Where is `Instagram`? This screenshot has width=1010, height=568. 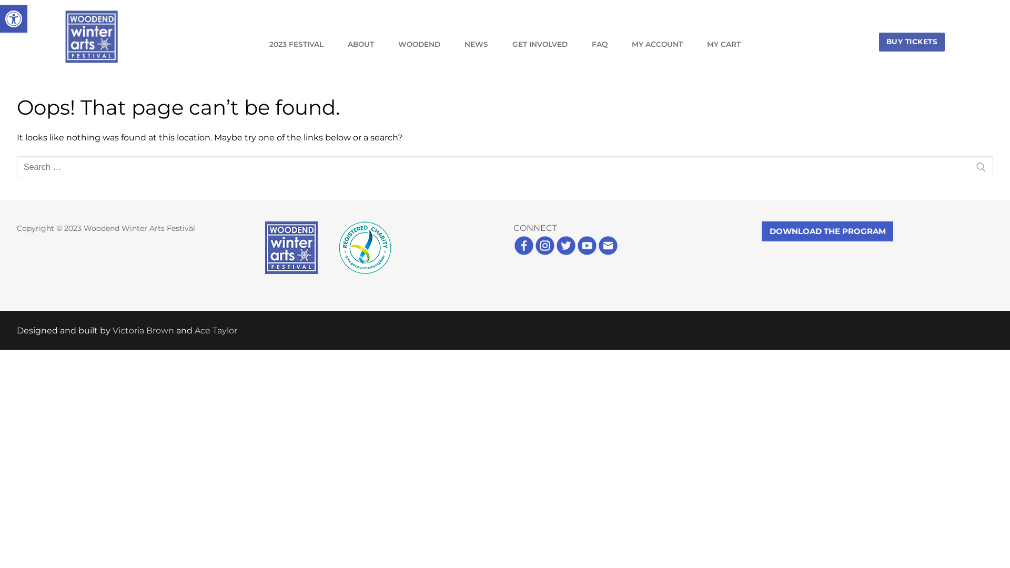 Instagram is located at coordinates (545, 253).